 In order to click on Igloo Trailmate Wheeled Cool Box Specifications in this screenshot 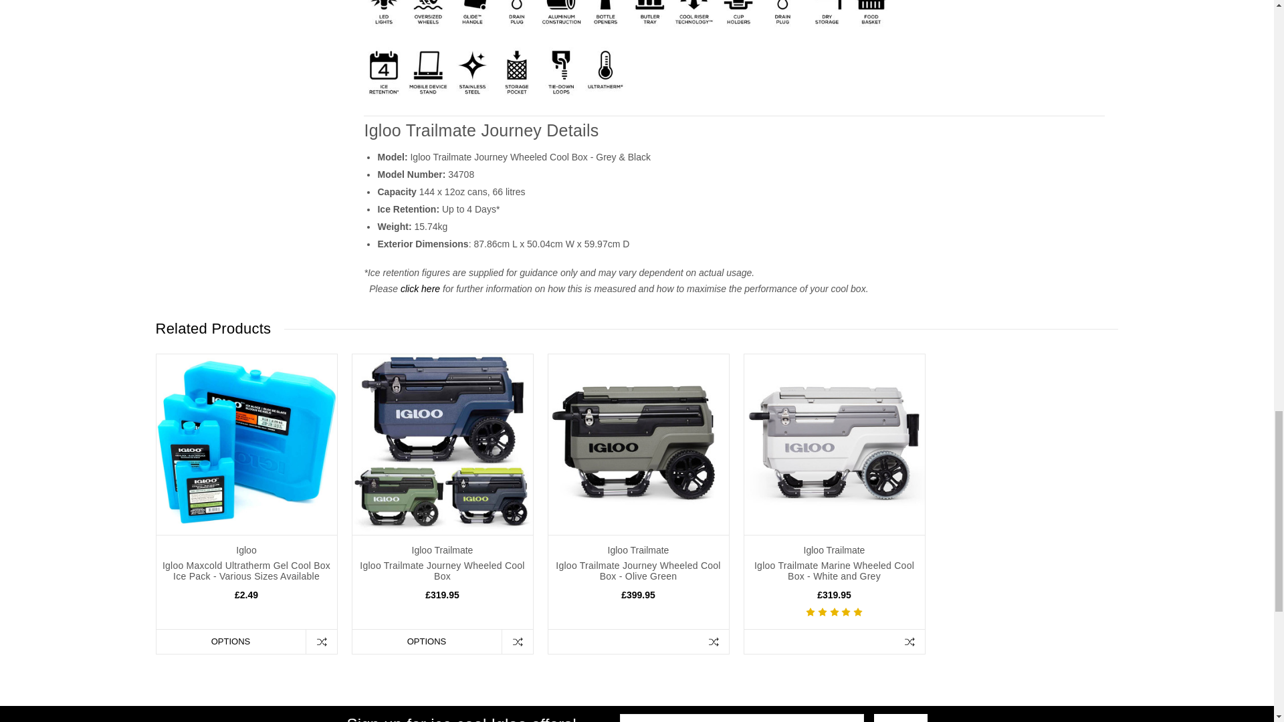, I will do `click(627, 49)`.